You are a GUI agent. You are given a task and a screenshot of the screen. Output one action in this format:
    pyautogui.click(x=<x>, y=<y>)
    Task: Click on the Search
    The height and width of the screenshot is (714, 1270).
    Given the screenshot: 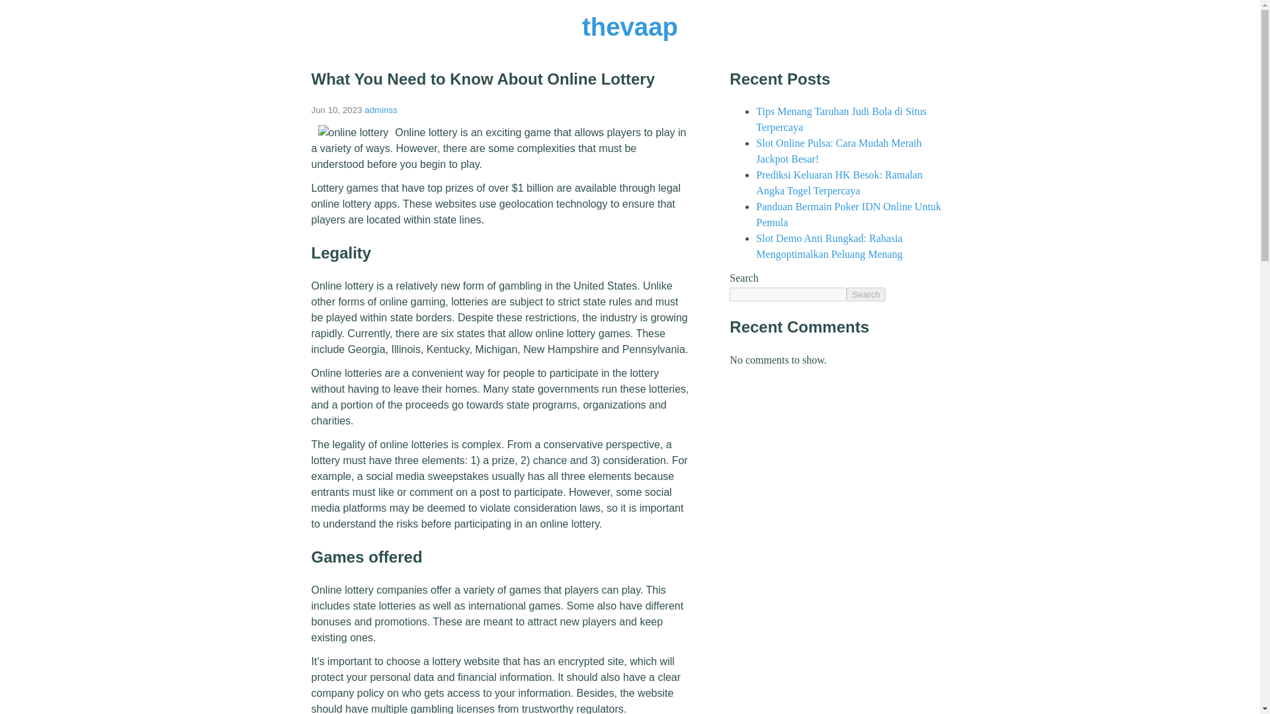 What is the action you would take?
    pyautogui.click(x=866, y=294)
    